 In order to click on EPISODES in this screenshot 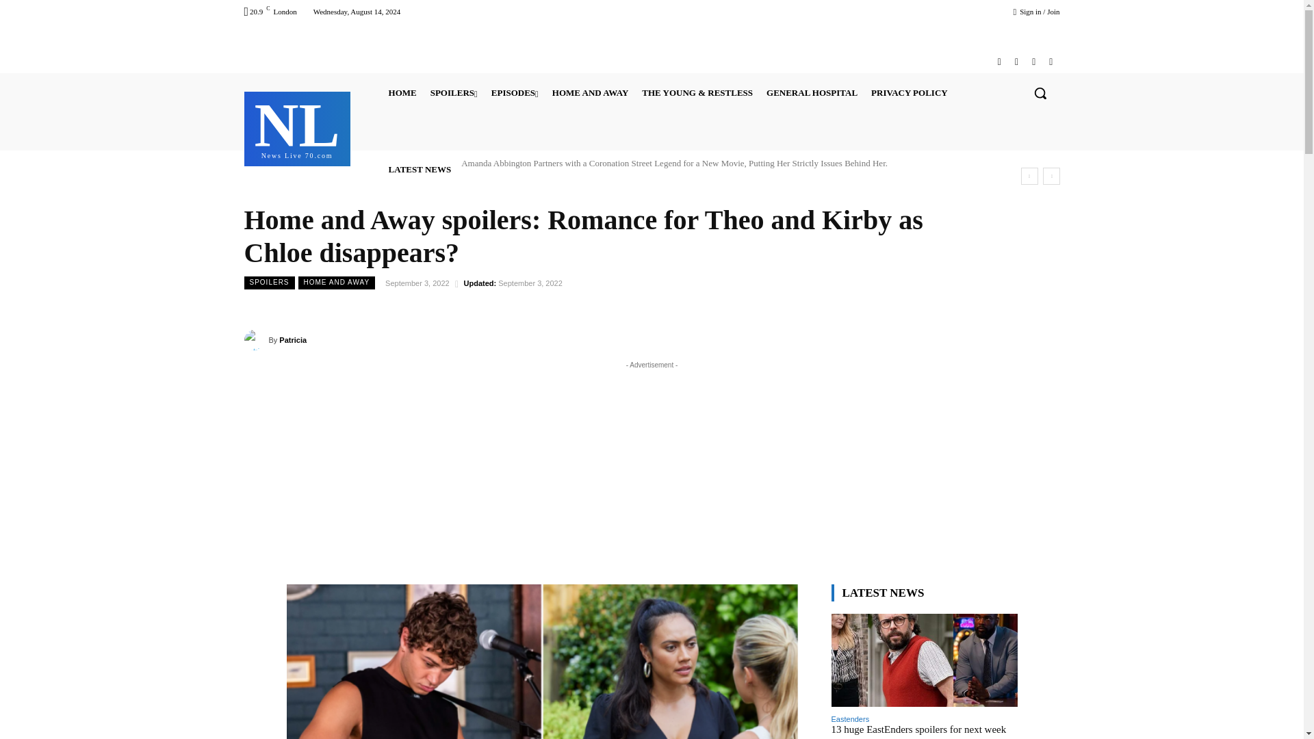, I will do `click(297, 127)`.